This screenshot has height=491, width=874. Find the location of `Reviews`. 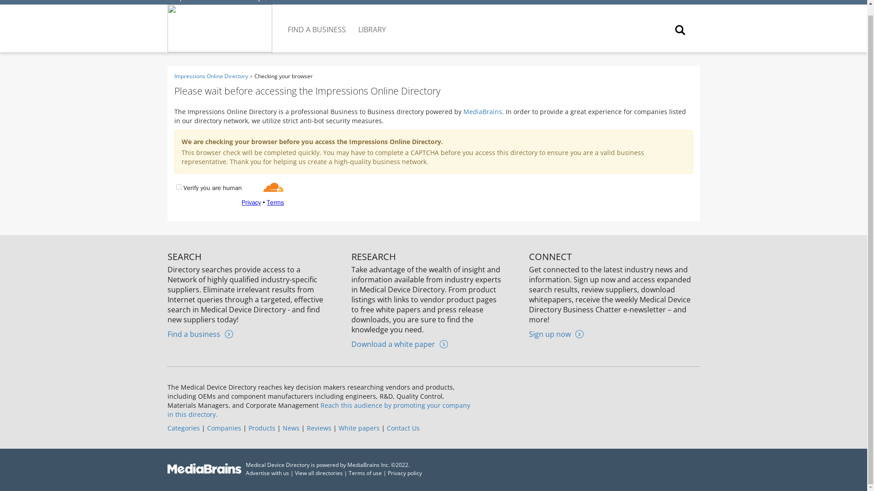

Reviews is located at coordinates (319, 428).